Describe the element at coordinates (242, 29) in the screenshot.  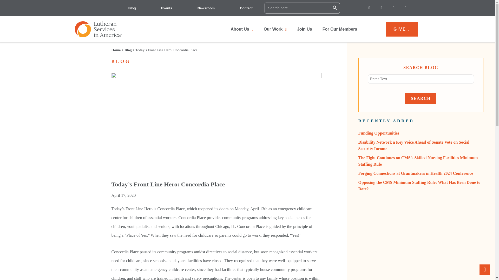
I see `About Us` at that location.